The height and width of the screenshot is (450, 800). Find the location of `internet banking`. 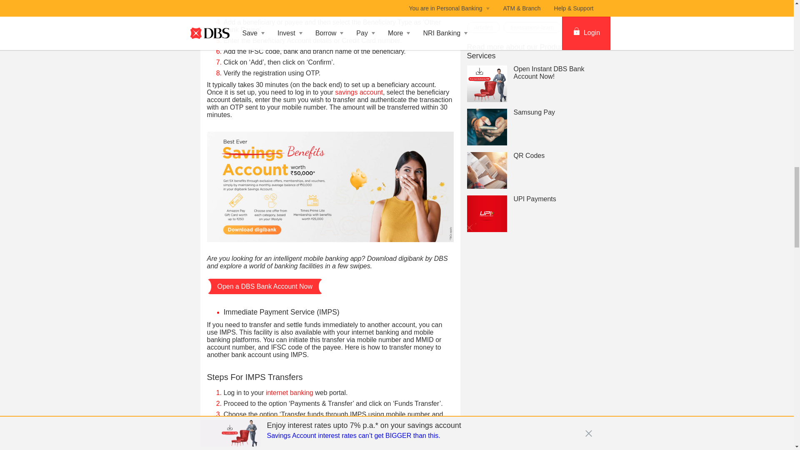

internet banking is located at coordinates (289, 392).